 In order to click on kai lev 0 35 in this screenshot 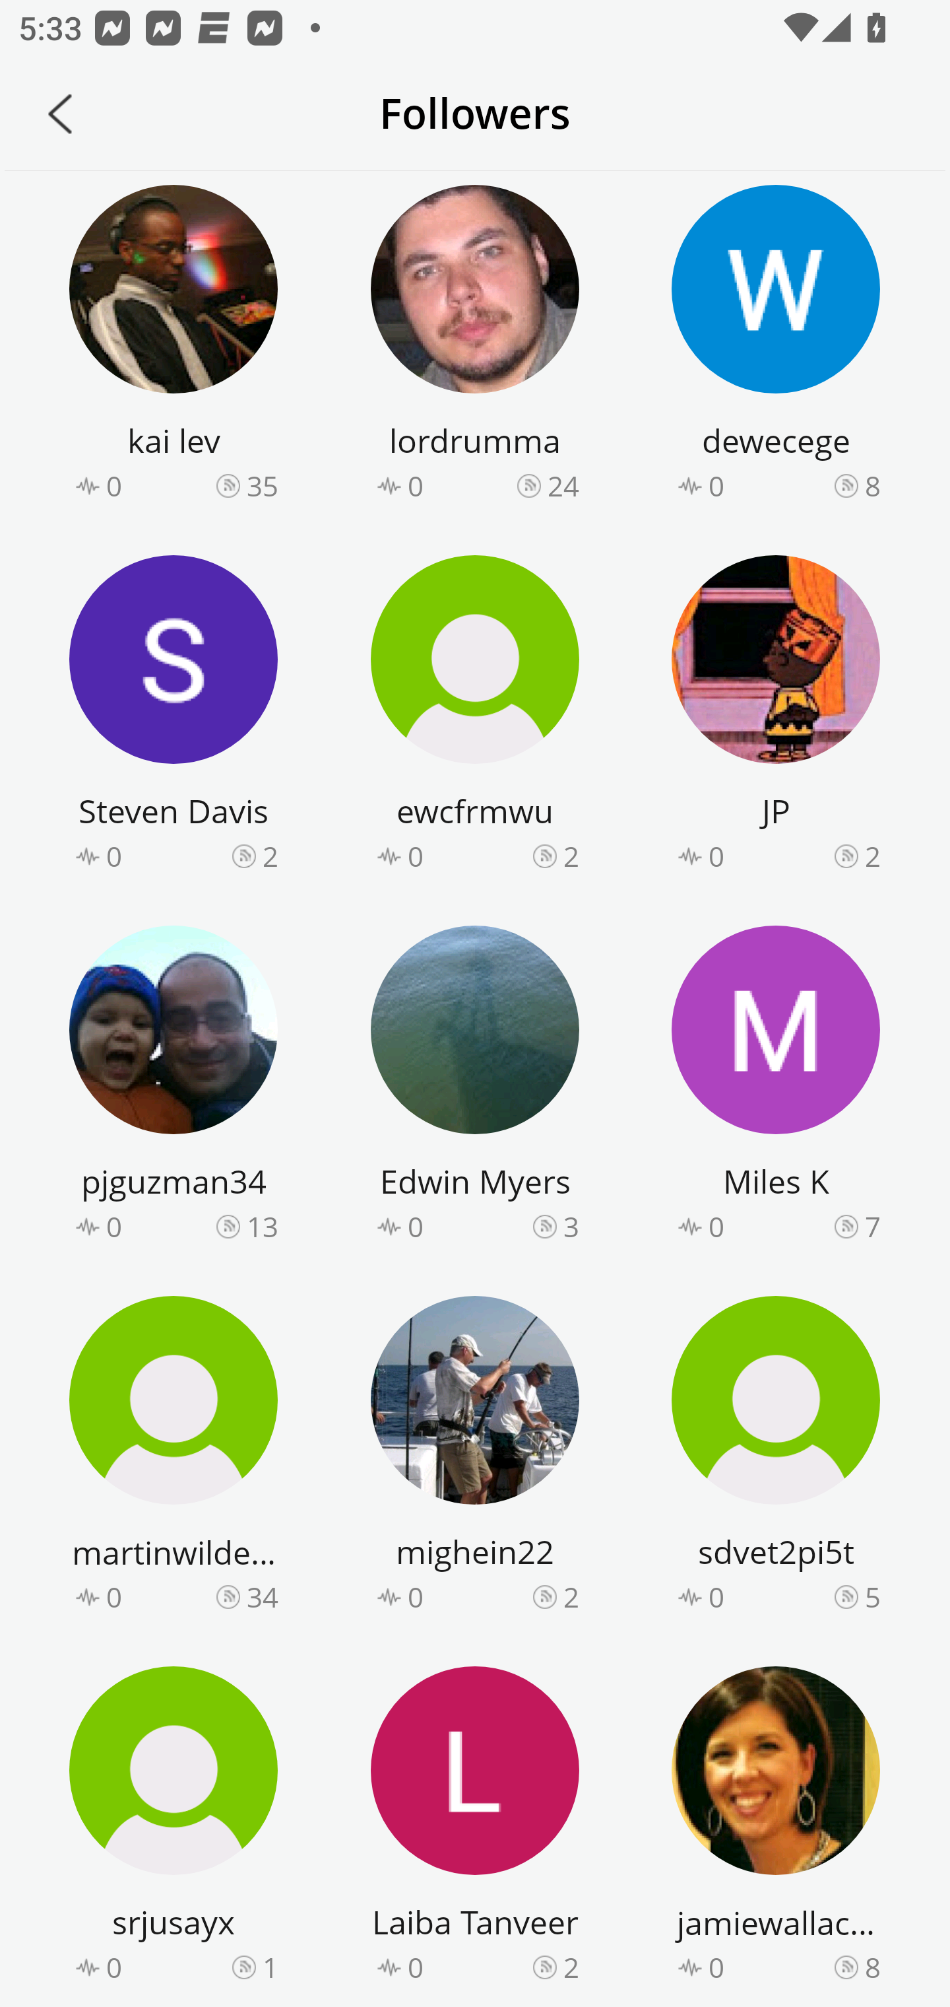, I will do `click(174, 347)`.